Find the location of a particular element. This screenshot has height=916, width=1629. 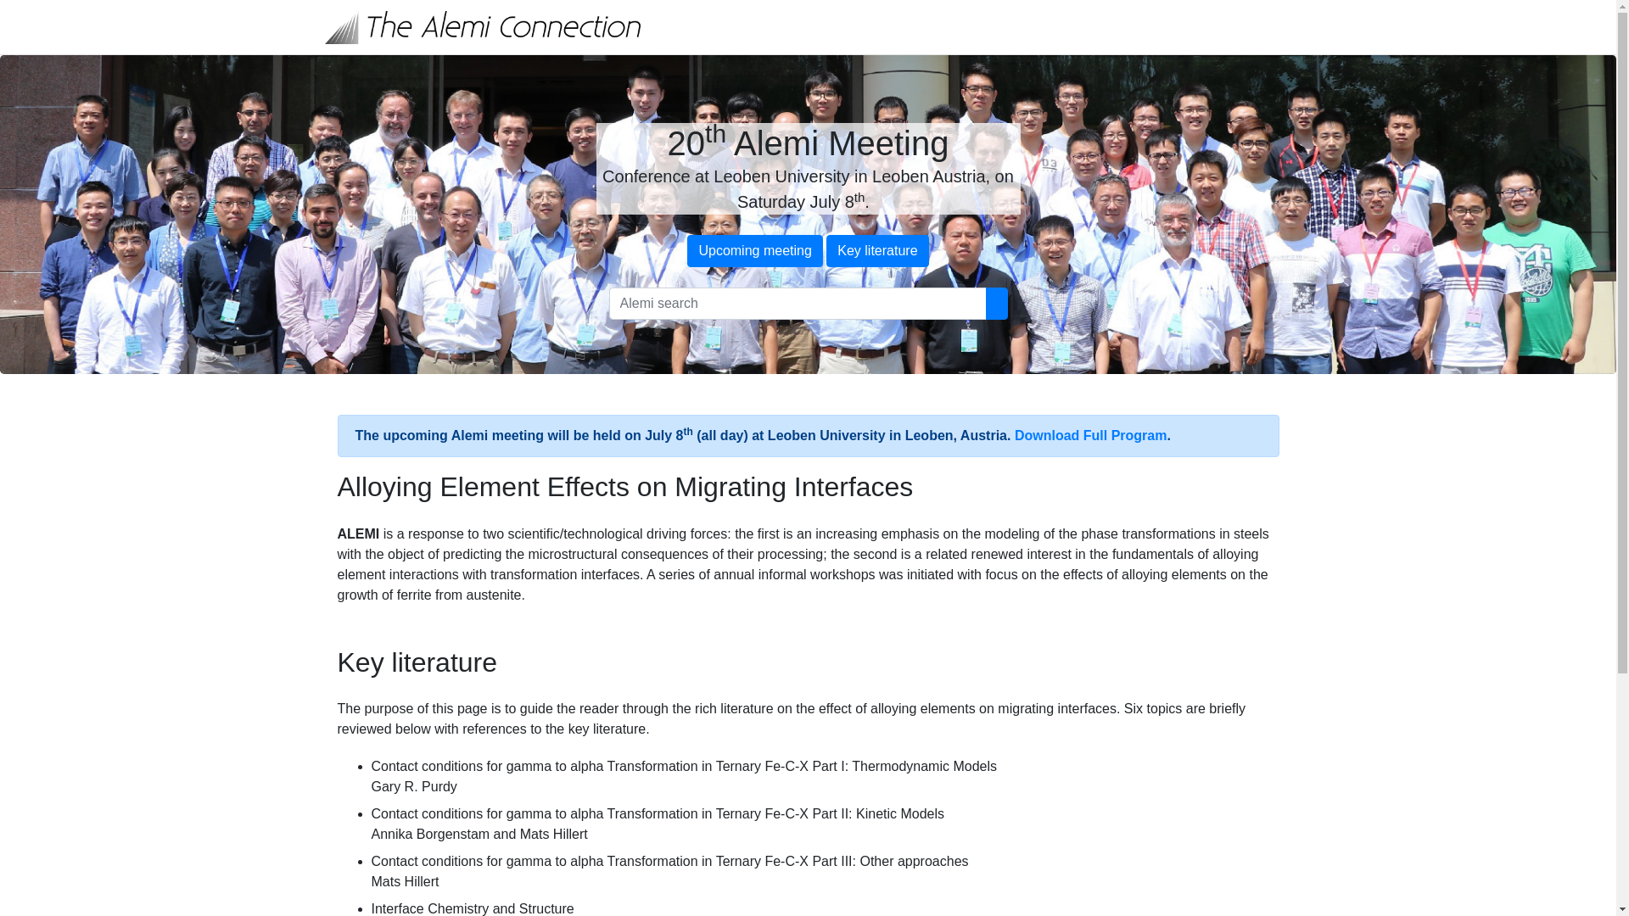

Key literature is located at coordinates (877, 251).